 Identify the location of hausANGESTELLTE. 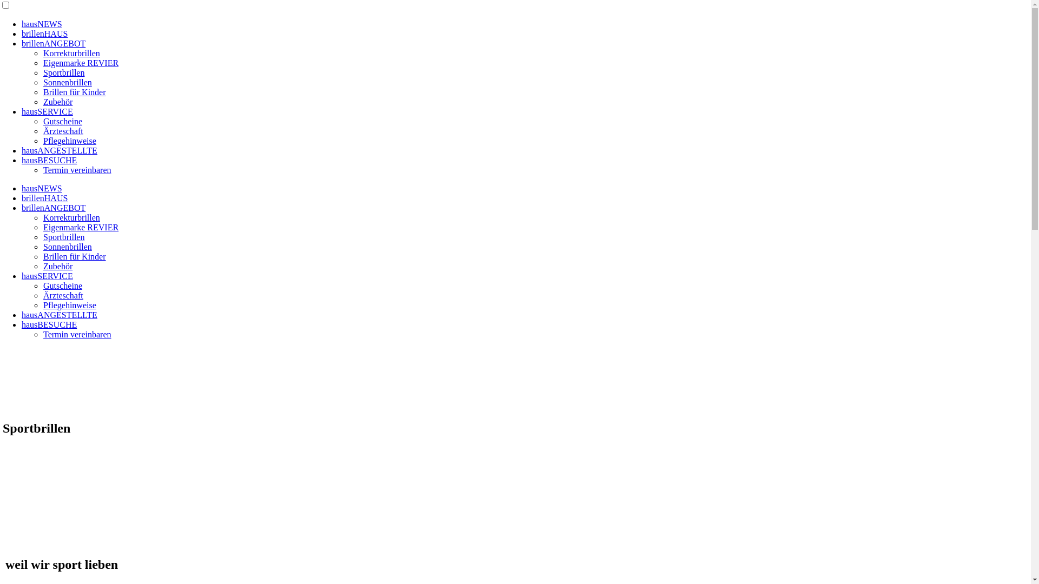
(60, 315).